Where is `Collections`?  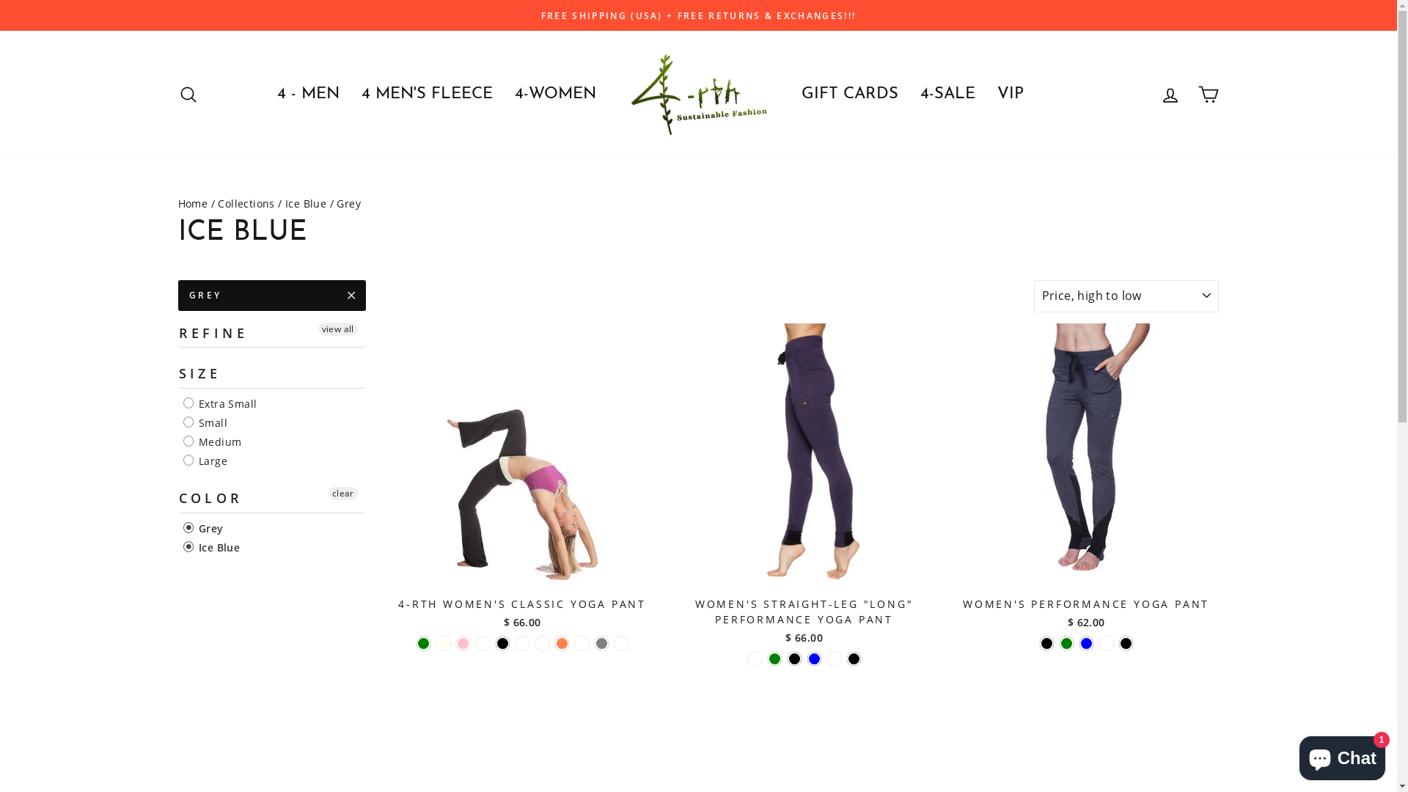
Collections is located at coordinates (246, 204).